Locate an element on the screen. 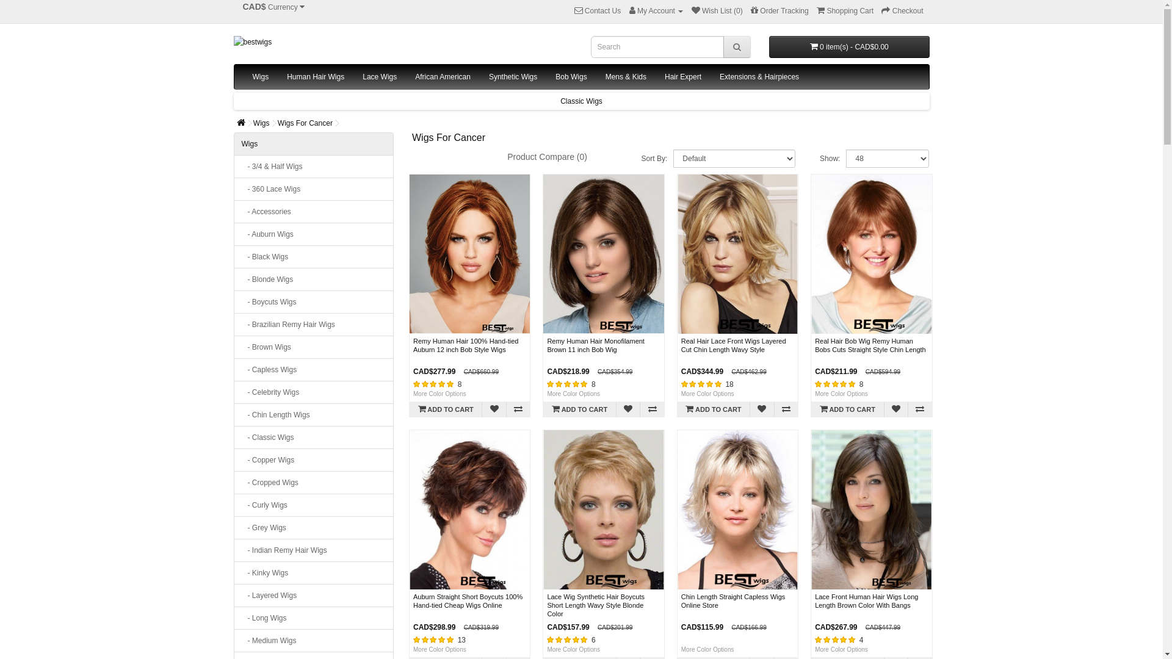 The width and height of the screenshot is (1172, 659). Shopping Cart is located at coordinates (845, 11).